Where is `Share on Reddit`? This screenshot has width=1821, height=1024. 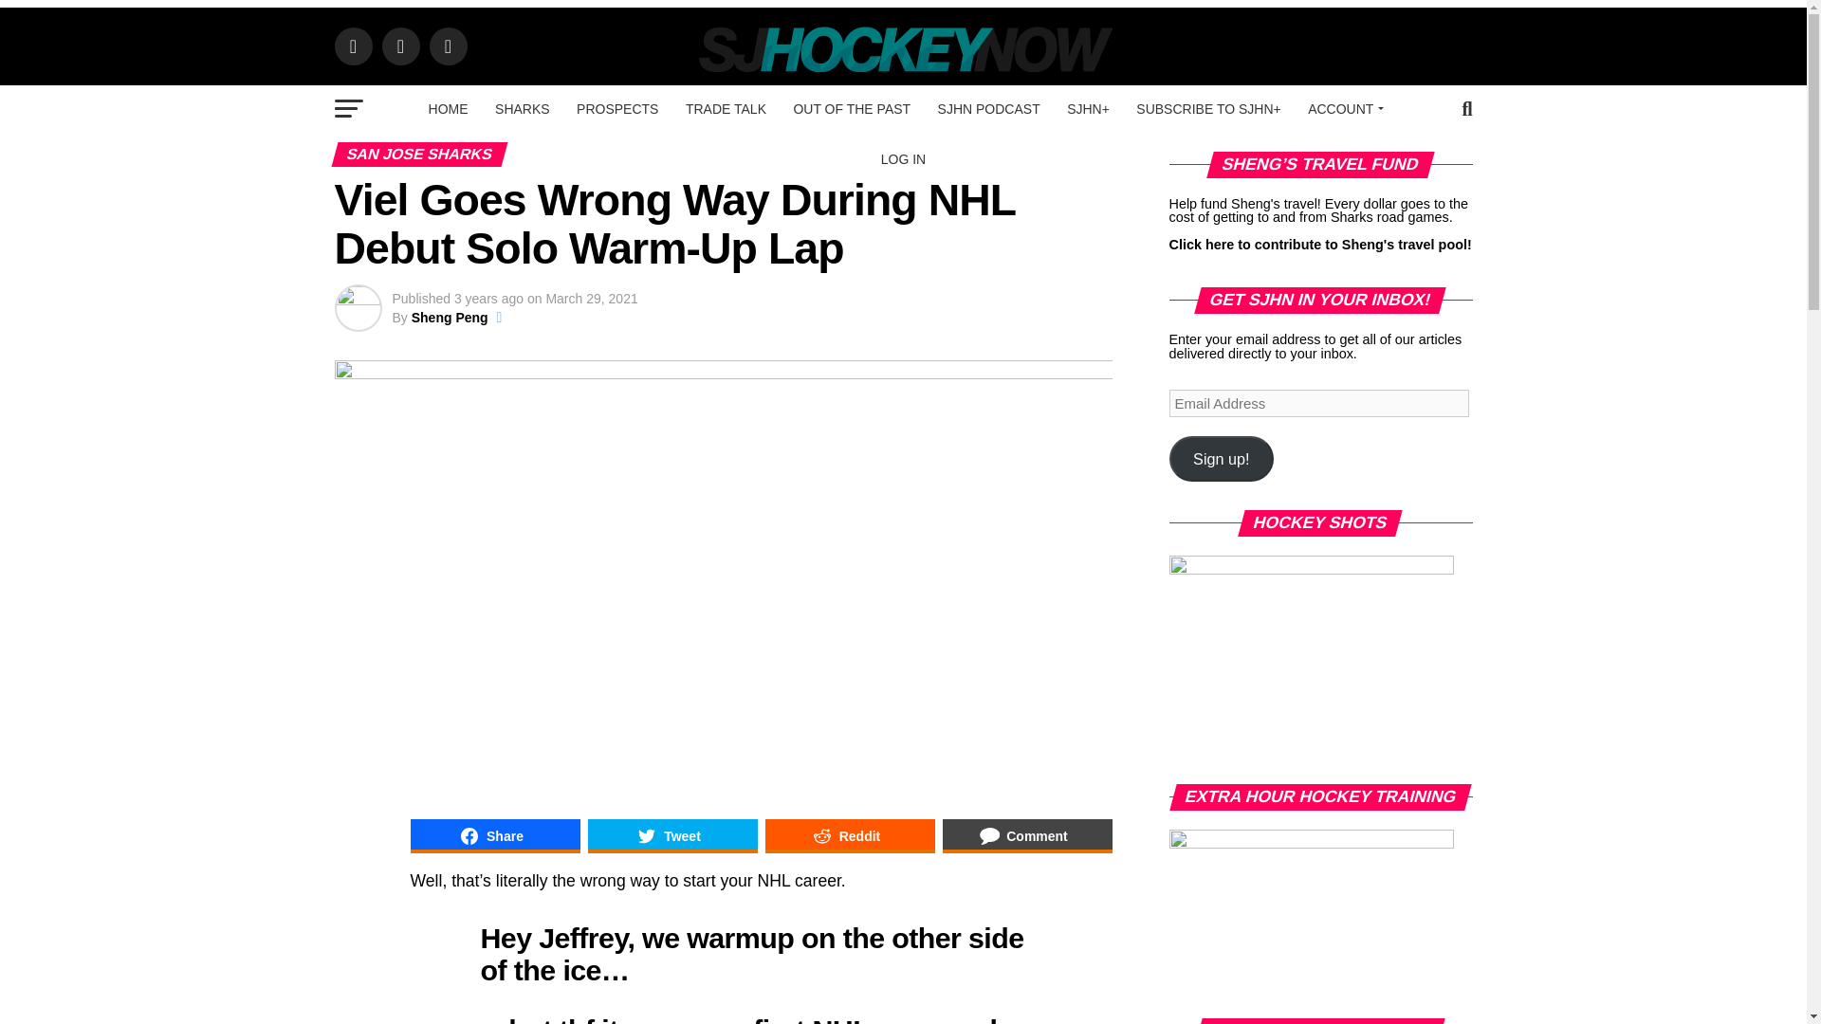 Share on Reddit is located at coordinates (849, 836).